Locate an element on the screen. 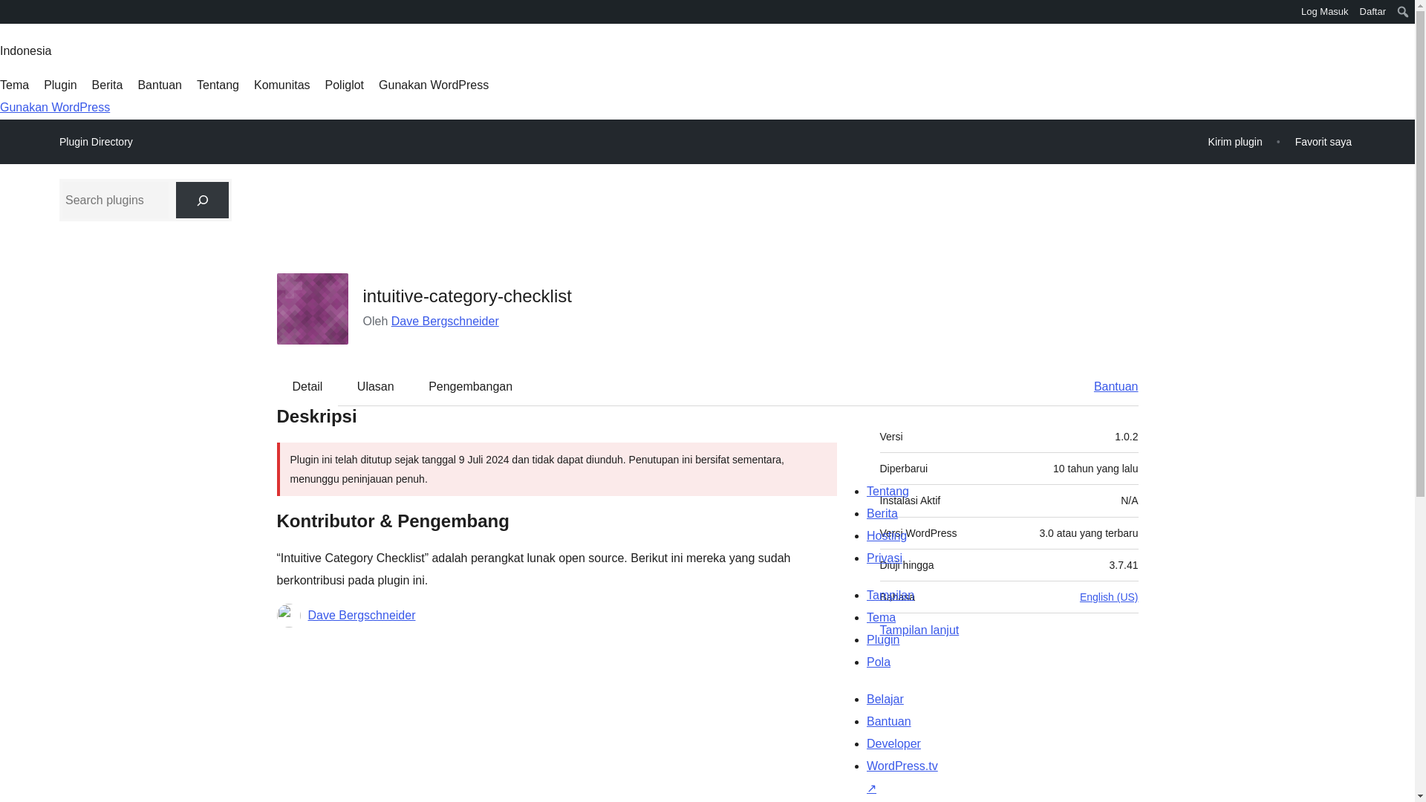 The width and height of the screenshot is (1426, 802). Log Masuk is located at coordinates (1325, 12).